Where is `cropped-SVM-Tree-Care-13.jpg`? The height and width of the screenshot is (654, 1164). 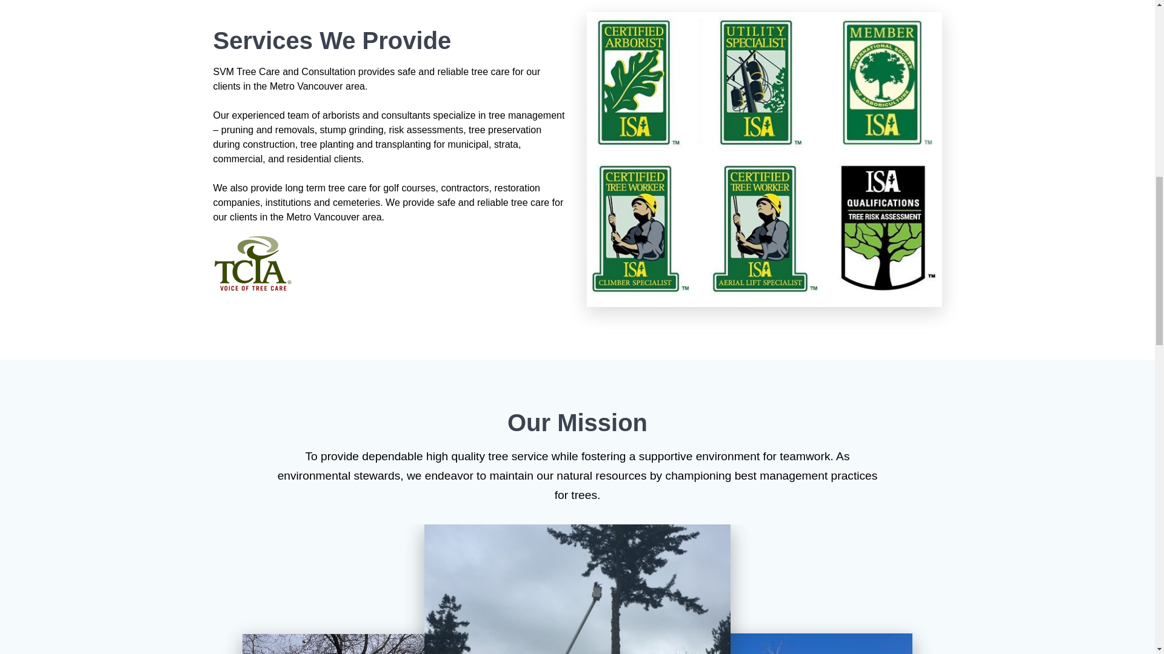 cropped-SVM-Tree-Care-13.jpg is located at coordinates (577, 589).